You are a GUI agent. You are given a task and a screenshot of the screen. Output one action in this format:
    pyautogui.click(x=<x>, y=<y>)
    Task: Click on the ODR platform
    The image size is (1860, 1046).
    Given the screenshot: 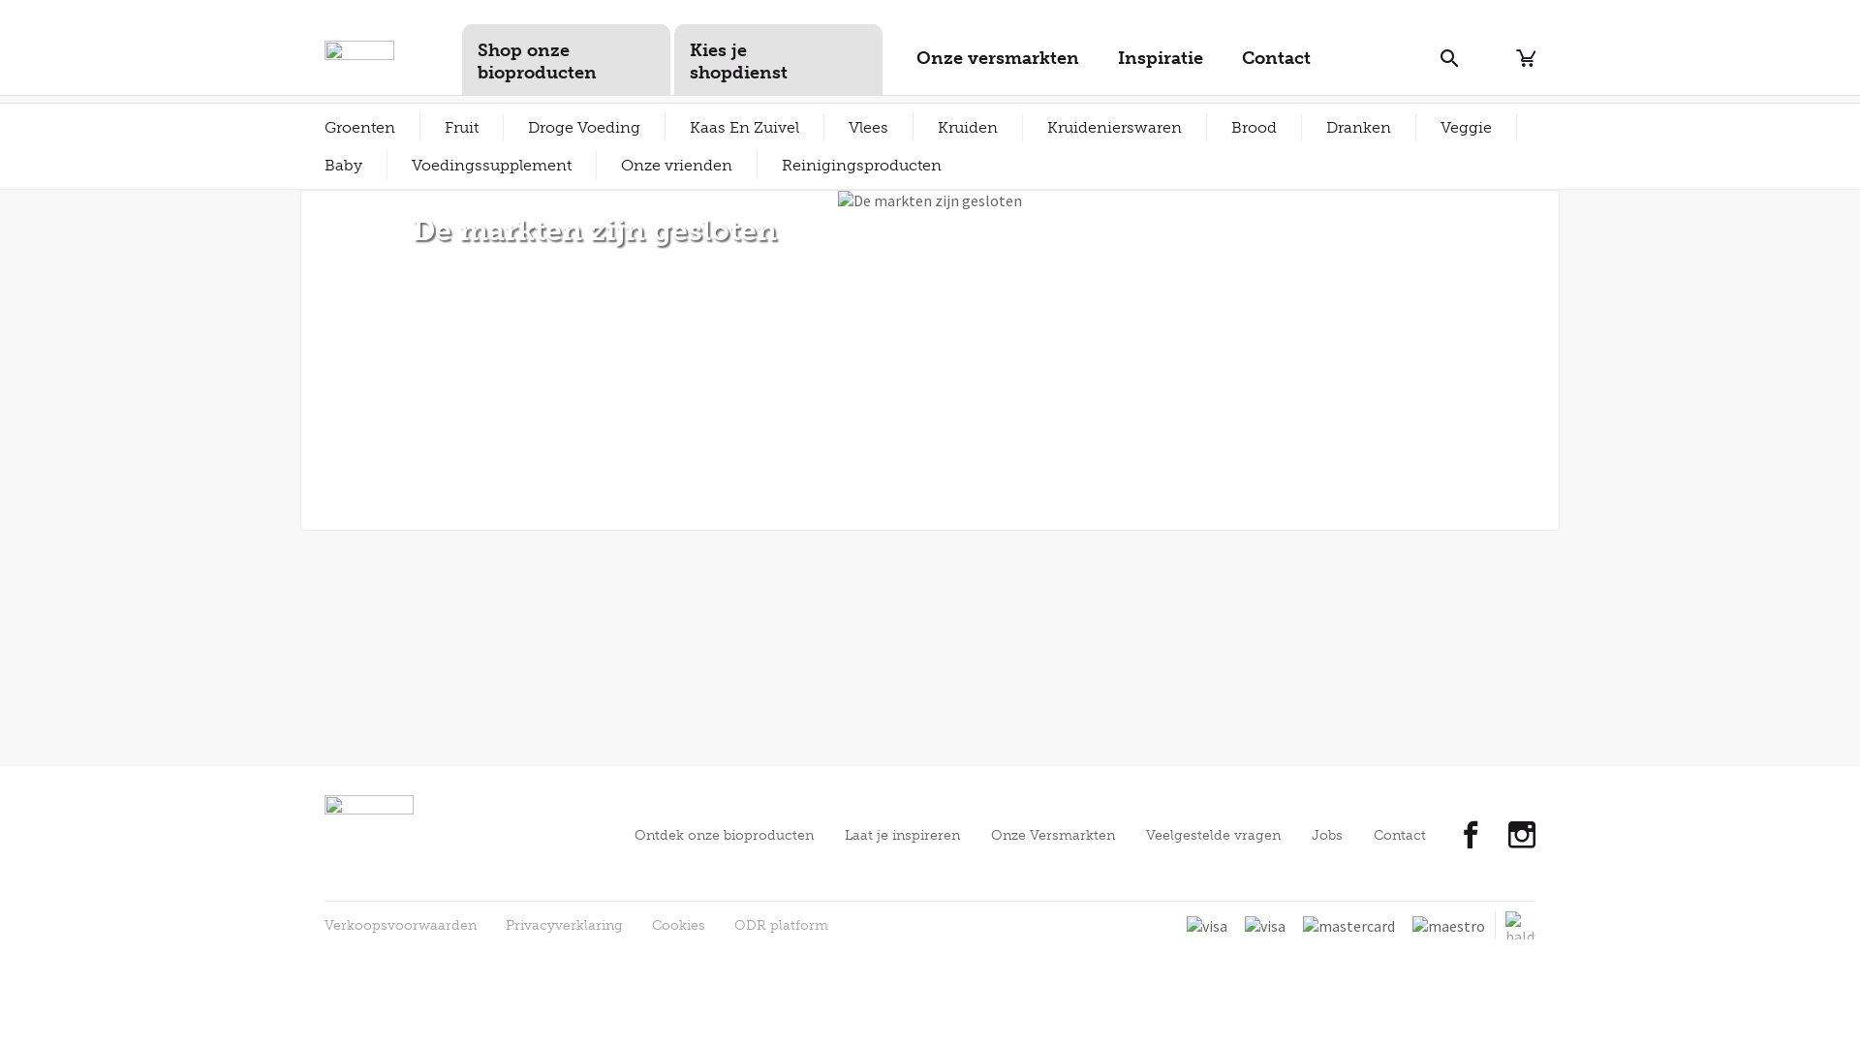 What is the action you would take?
    pyautogui.click(x=781, y=926)
    